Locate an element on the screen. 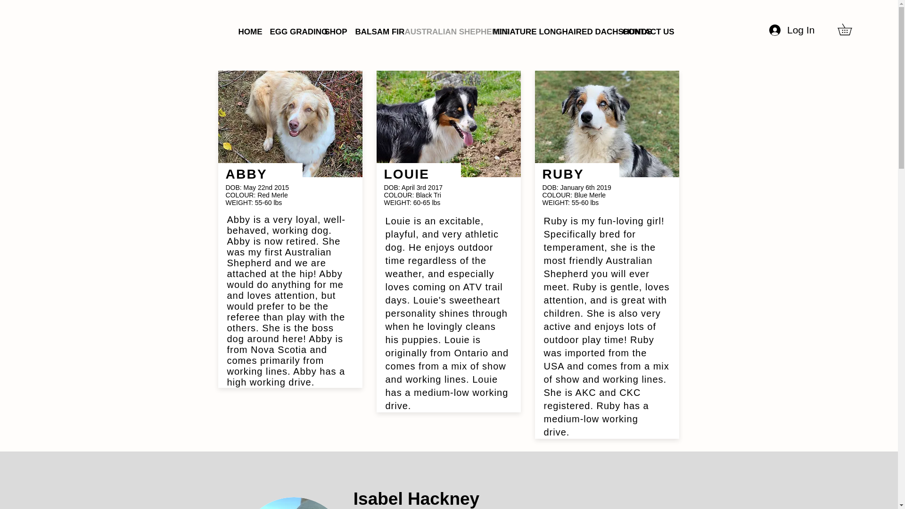 The width and height of the screenshot is (905, 509). SHOP is located at coordinates (333, 32).